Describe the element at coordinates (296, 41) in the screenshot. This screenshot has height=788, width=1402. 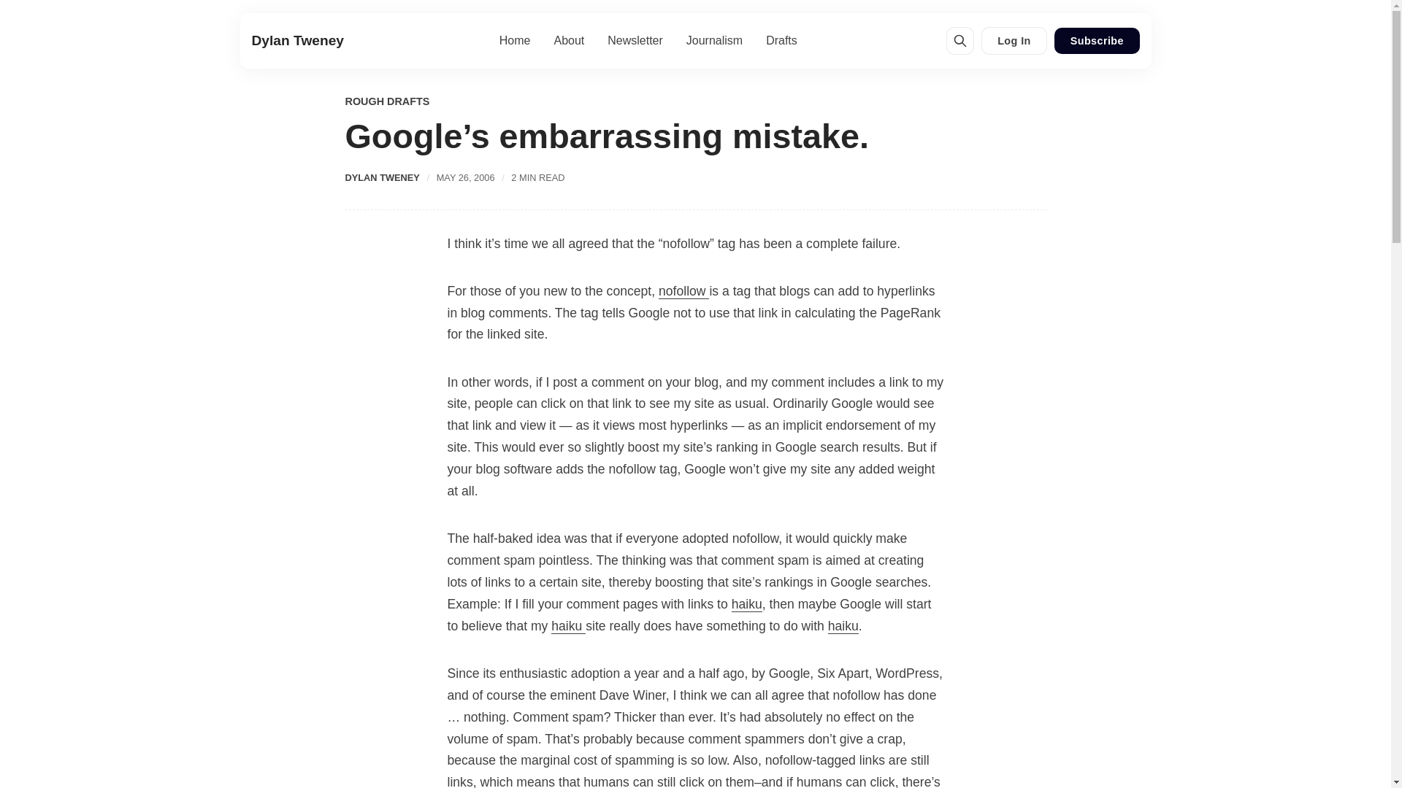
I see `Dylan Tweney` at that location.